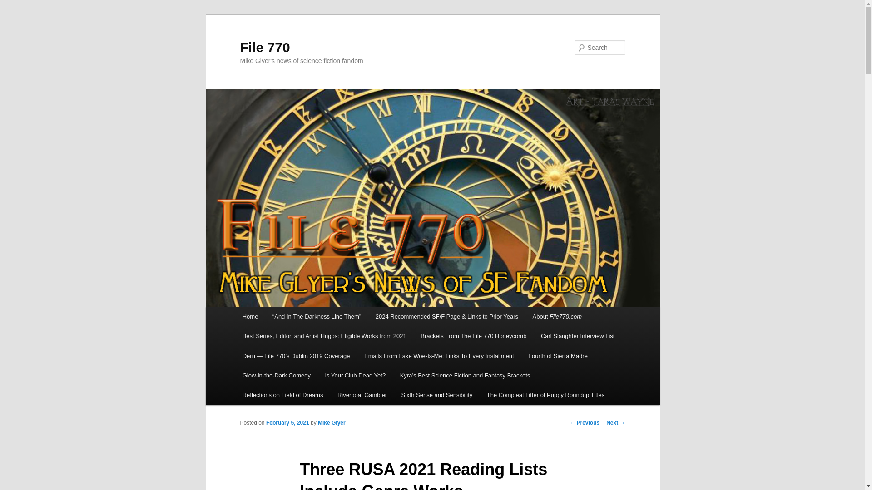  What do you see at coordinates (546, 395) in the screenshot?
I see `The Compleat Litter of Puppy Roundup Titles` at bounding box center [546, 395].